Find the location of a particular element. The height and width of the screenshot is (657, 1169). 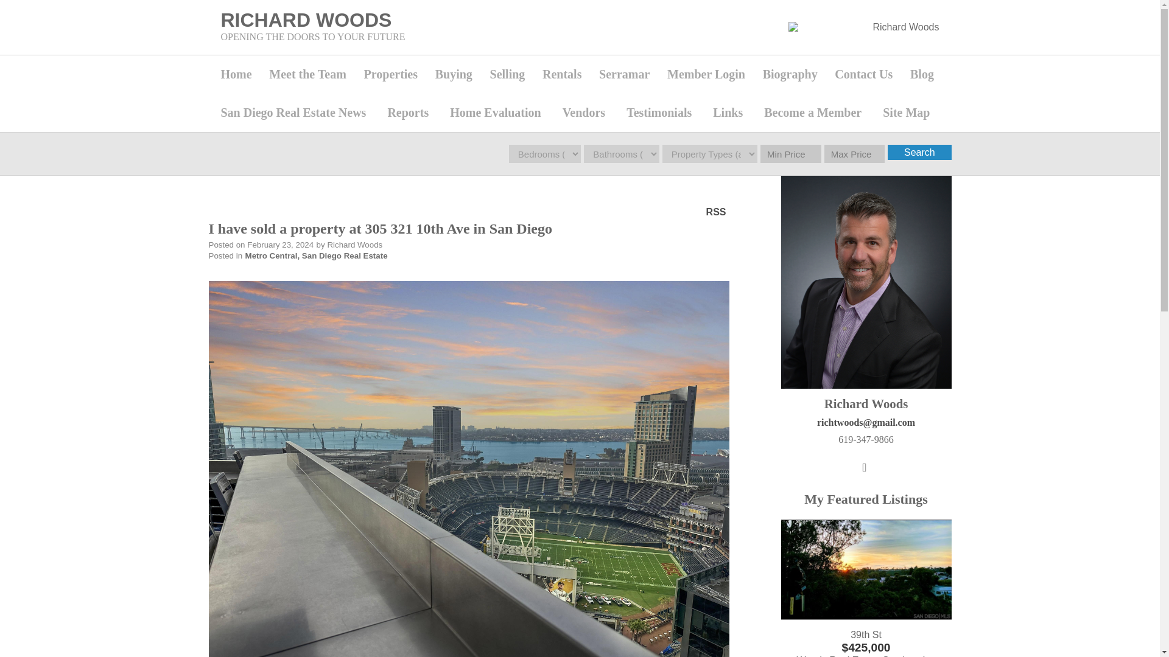

Member Login is located at coordinates (709, 74).